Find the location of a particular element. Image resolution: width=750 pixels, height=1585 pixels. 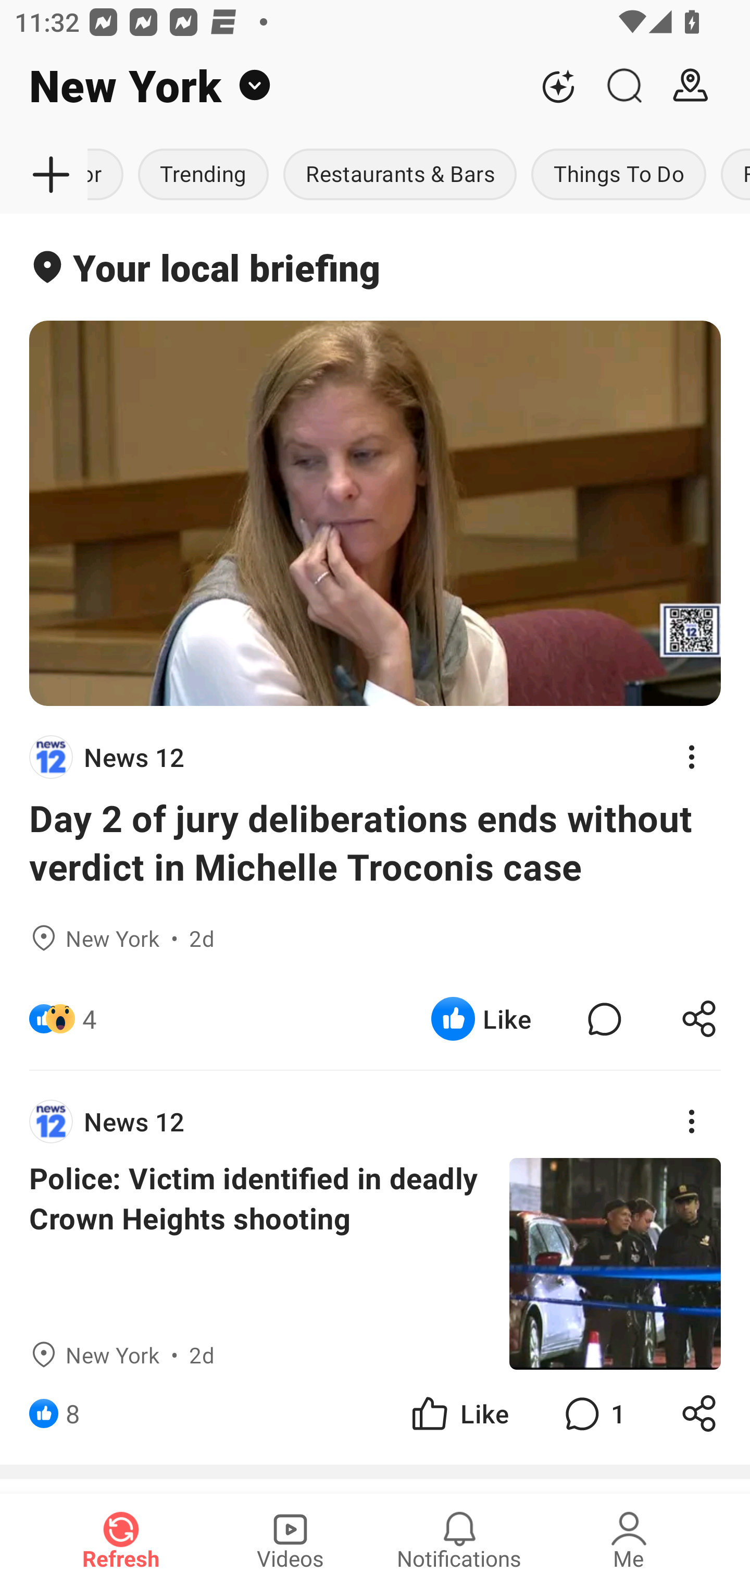

New York is located at coordinates (262, 86).